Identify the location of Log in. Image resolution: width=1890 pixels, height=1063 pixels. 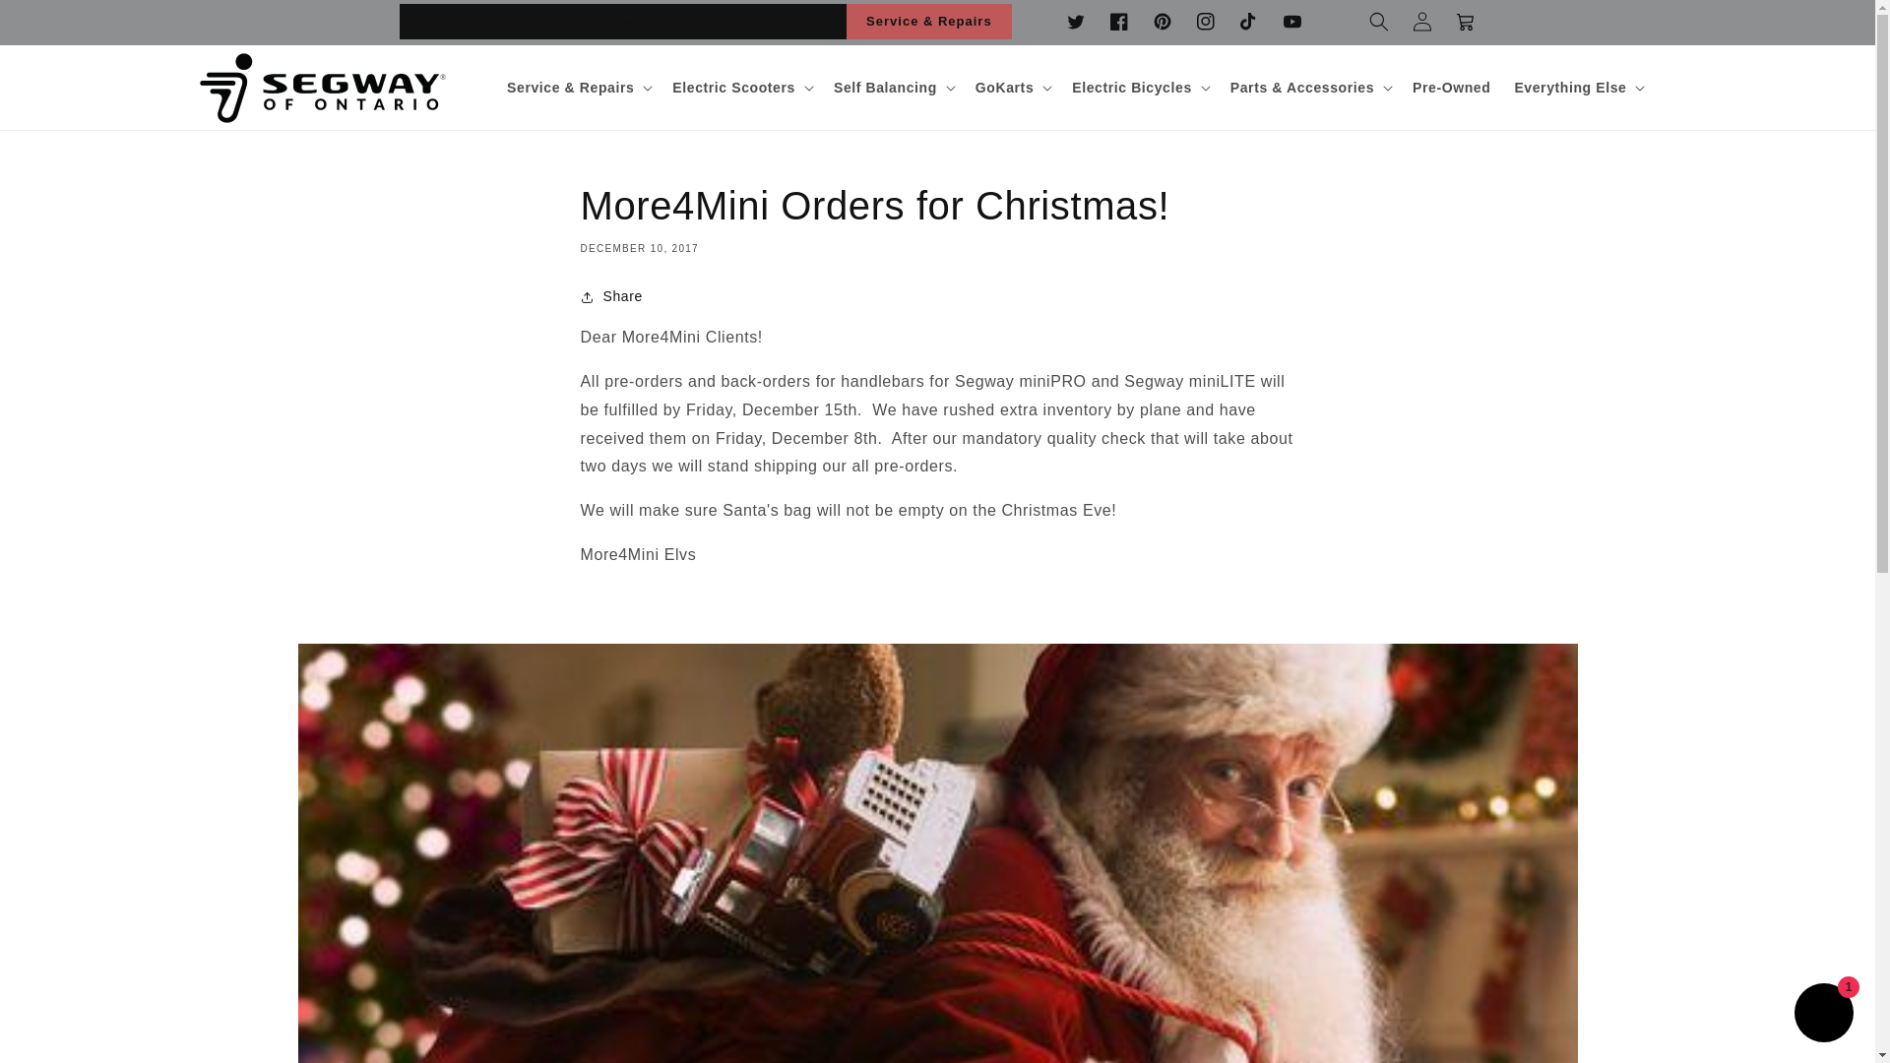
(1421, 22).